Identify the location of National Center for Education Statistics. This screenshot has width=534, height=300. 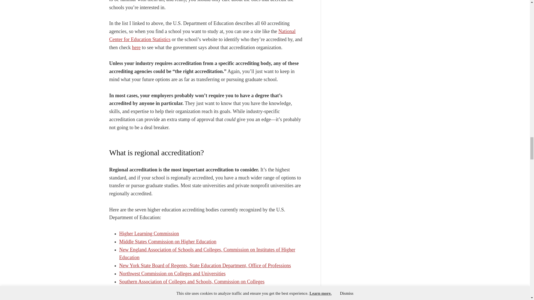
(202, 35).